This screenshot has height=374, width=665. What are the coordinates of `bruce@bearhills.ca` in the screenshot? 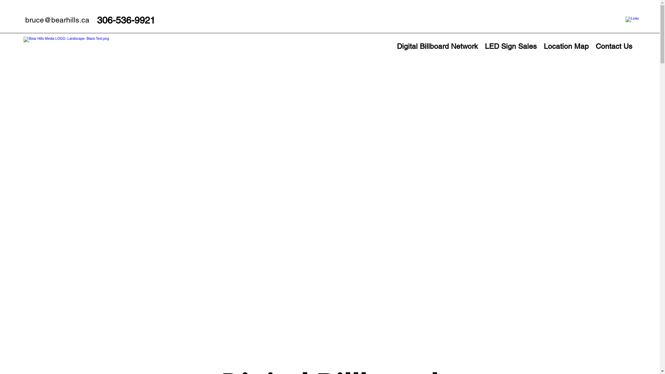 It's located at (57, 20).